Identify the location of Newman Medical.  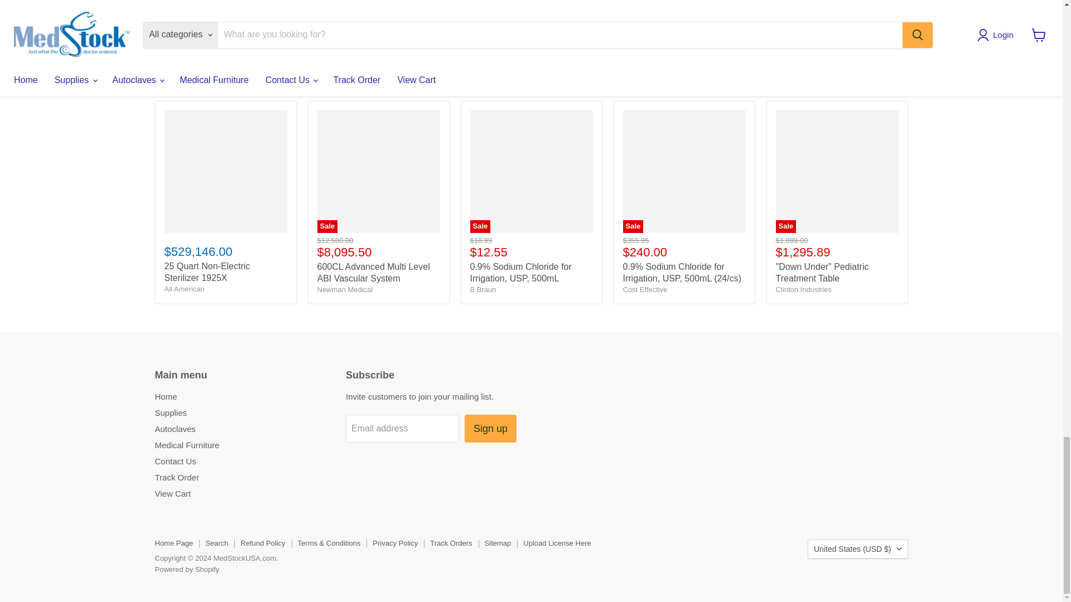
(345, 289).